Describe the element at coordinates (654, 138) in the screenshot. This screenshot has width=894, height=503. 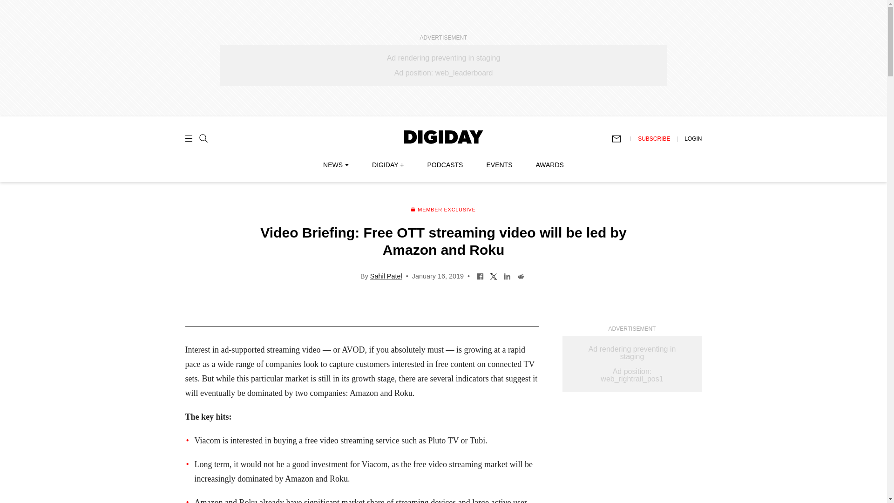
I see `SUBSCRIBE` at that location.